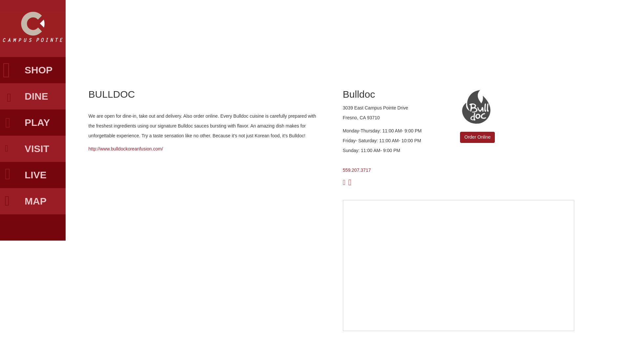  What do you see at coordinates (33, 96) in the screenshot?
I see `DINE` at bounding box center [33, 96].